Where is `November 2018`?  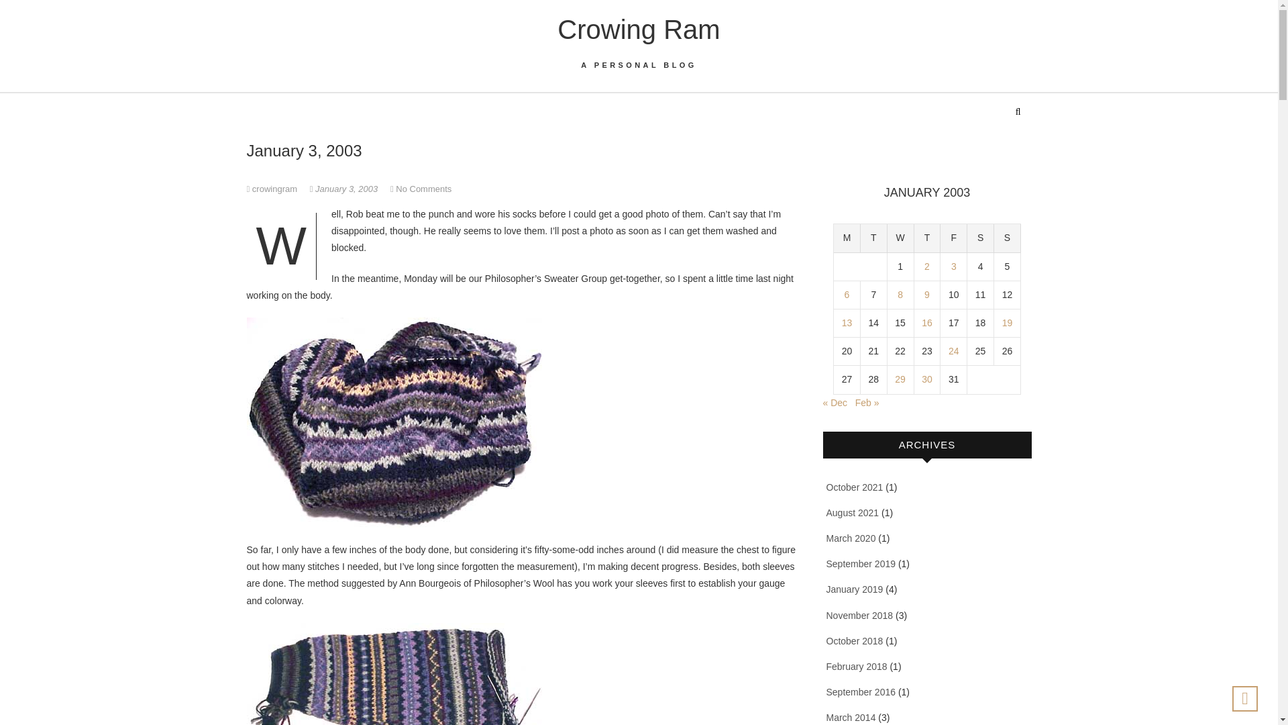
November 2018 is located at coordinates (860, 615).